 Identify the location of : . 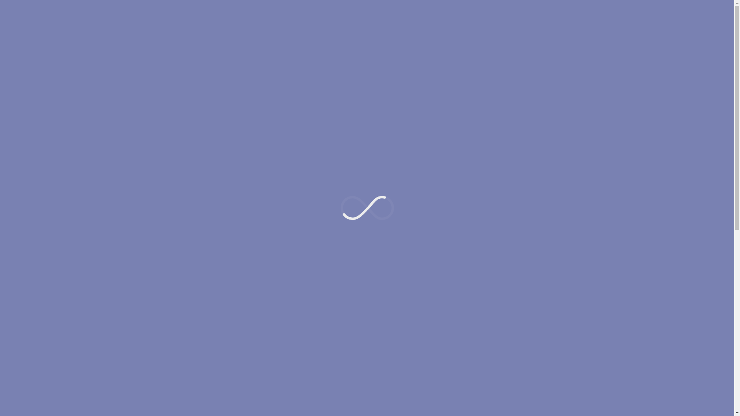
(215, 115).